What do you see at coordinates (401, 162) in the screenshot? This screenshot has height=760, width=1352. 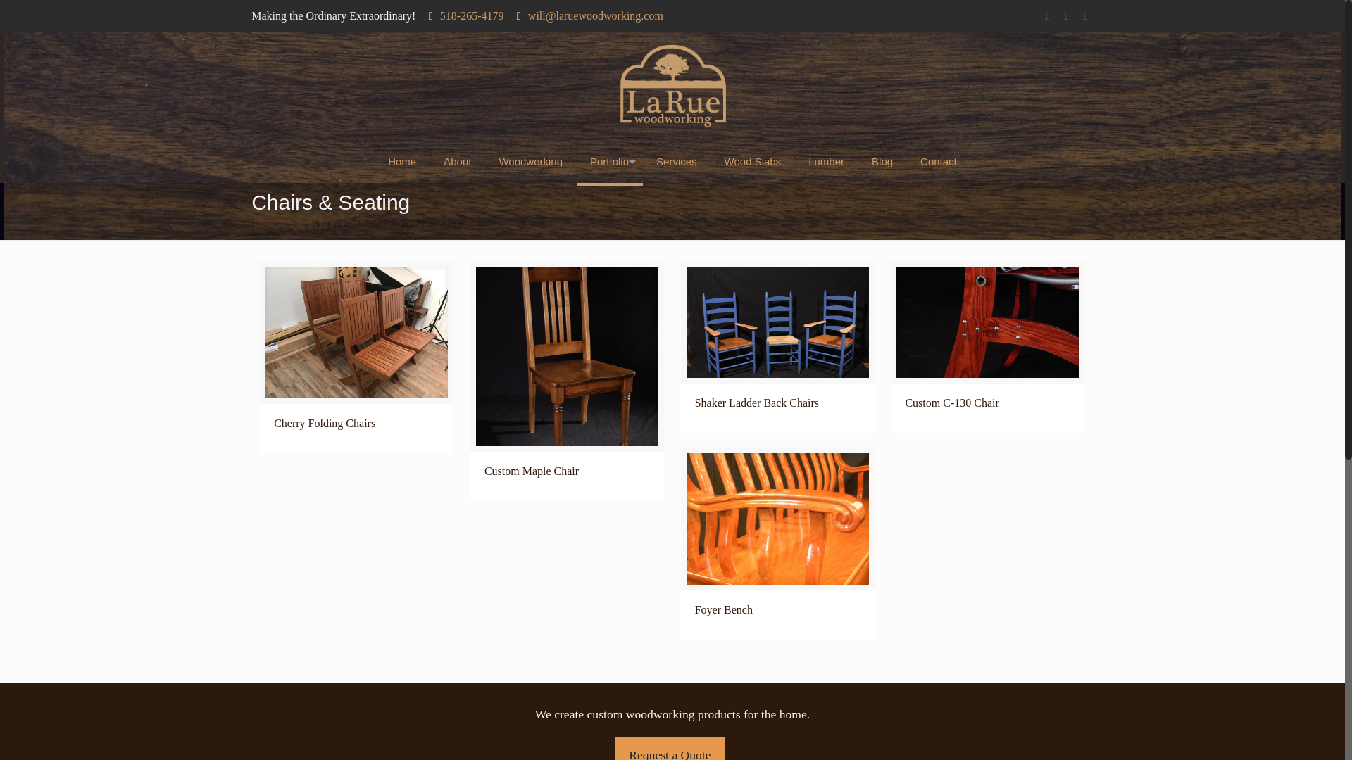 I see `Home` at bounding box center [401, 162].